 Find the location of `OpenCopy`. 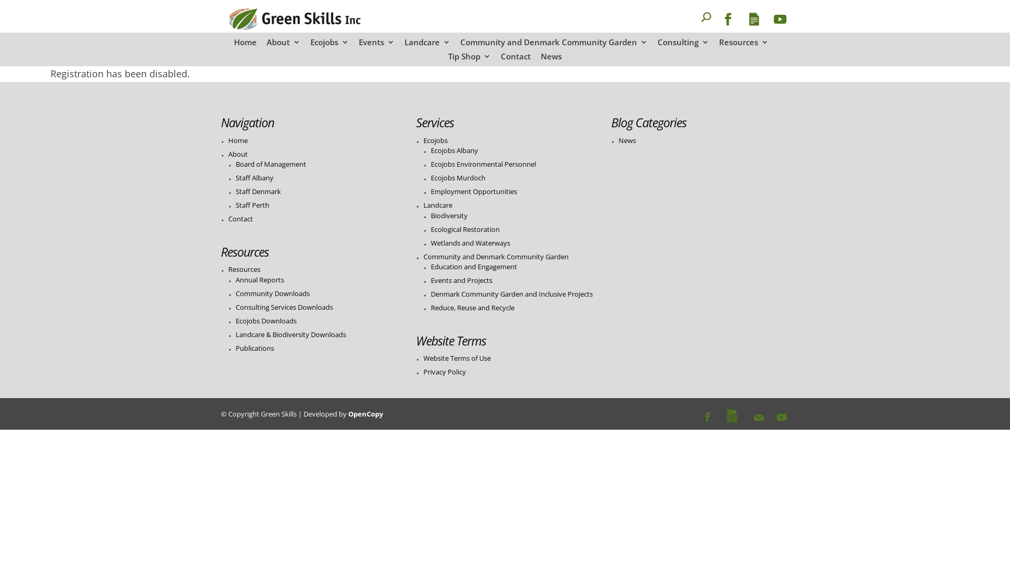

OpenCopy is located at coordinates (366, 414).